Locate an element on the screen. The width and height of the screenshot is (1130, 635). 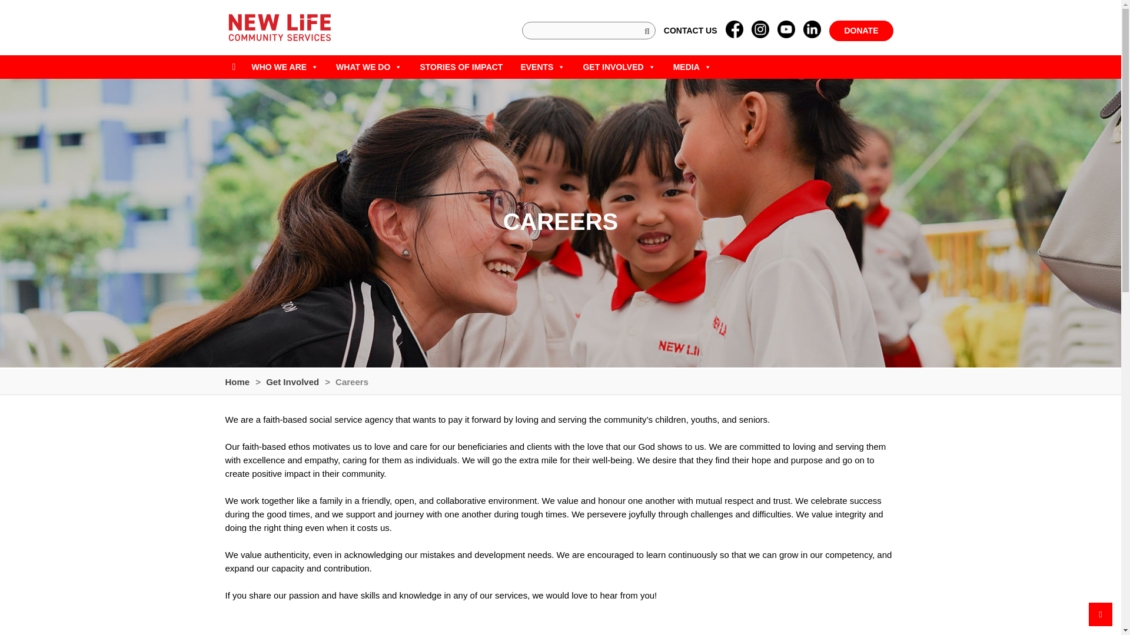
GET INVOLVED is located at coordinates (619, 66).